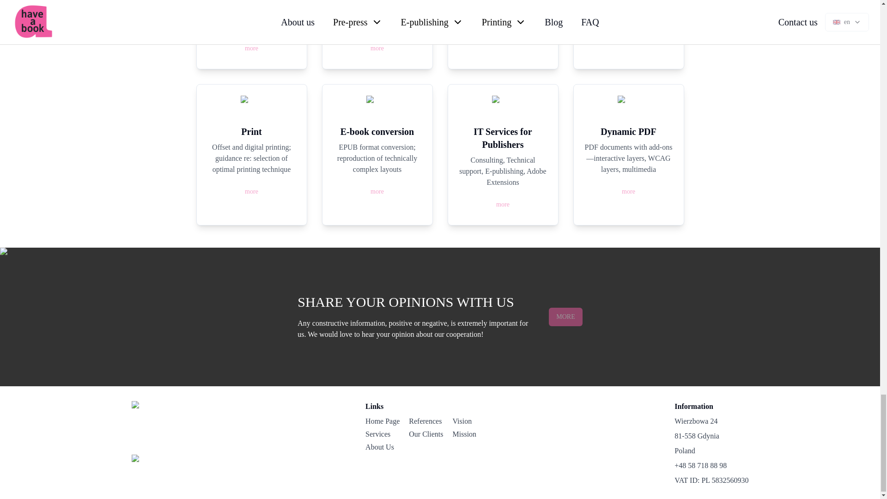 This screenshot has height=499, width=887. What do you see at coordinates (377, 49) in the screenshot?
I see `more` at bounding box center [377, 49].